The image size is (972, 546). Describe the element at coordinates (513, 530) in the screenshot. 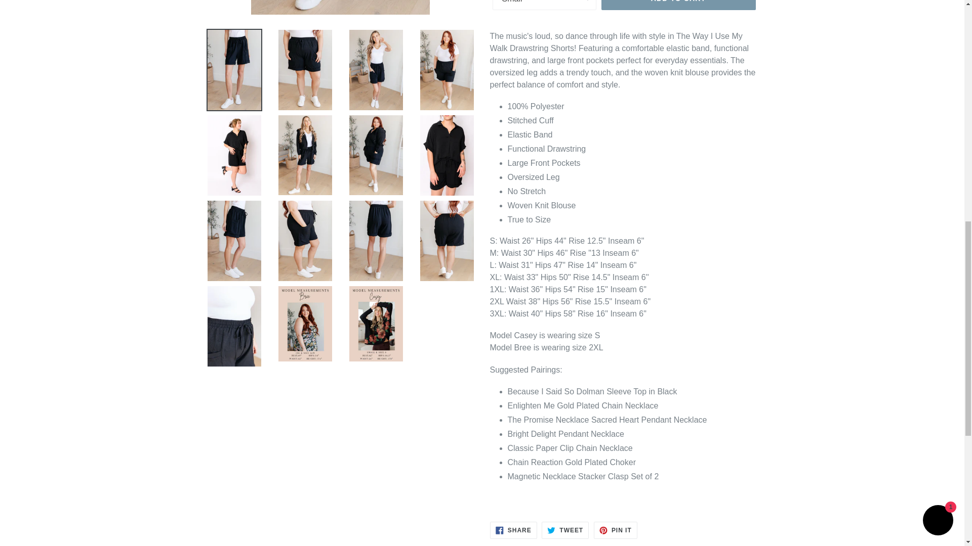

I see `Share on Facebook` at that location.